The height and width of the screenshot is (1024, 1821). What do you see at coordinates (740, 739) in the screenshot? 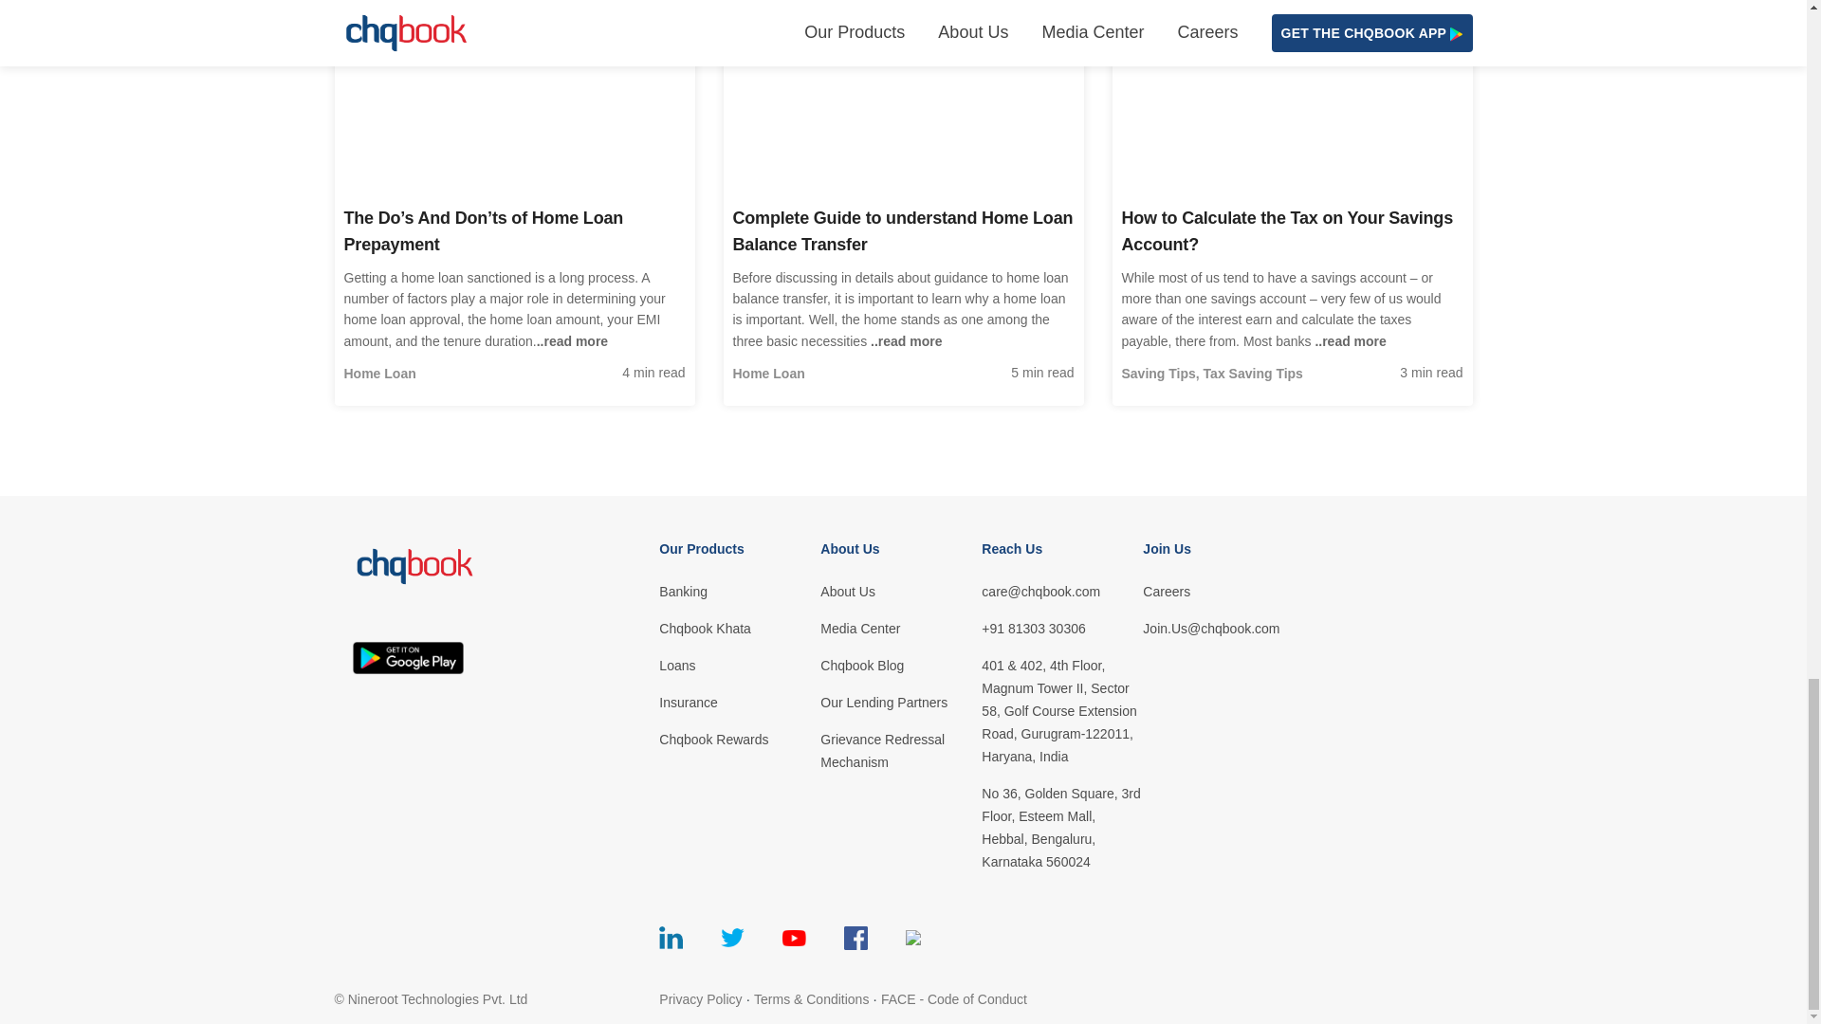
I see `Chqbook Rewards` at bounding box center [740, 739].